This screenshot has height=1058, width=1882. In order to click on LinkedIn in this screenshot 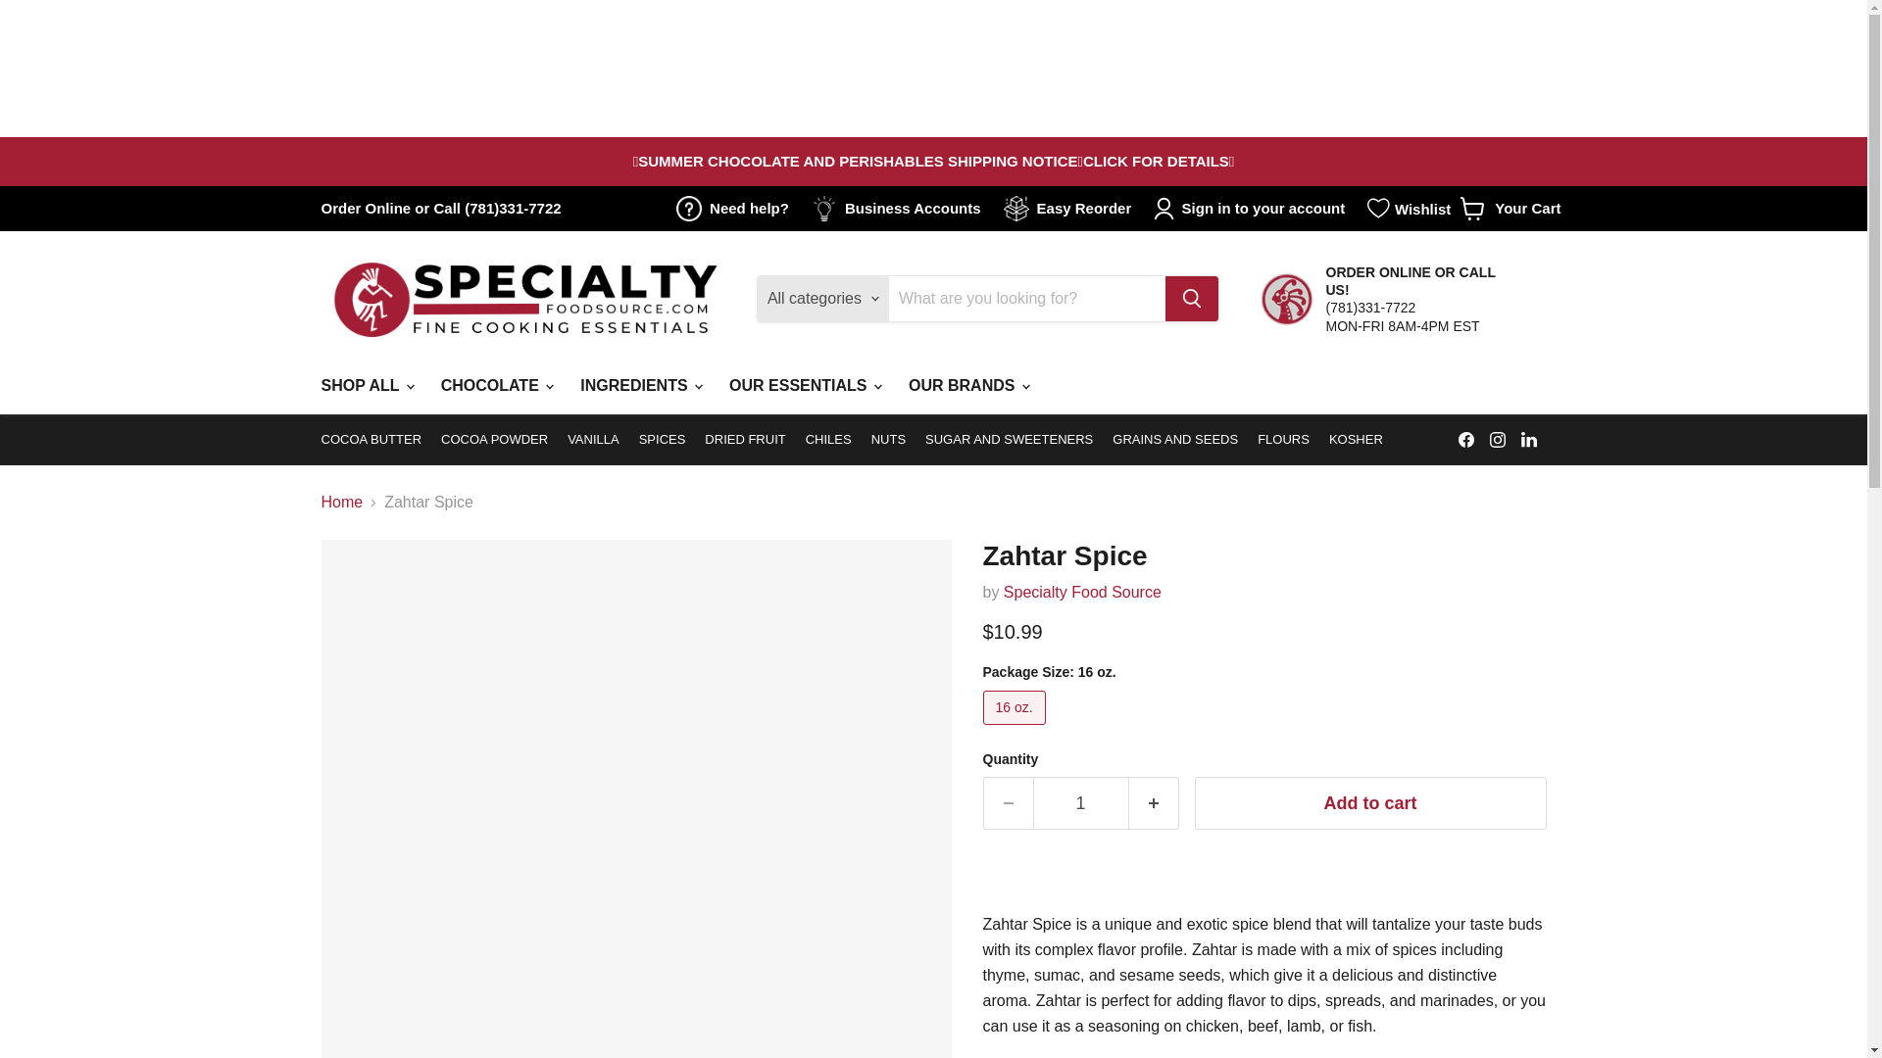, I will do `click(1529, 440)`.